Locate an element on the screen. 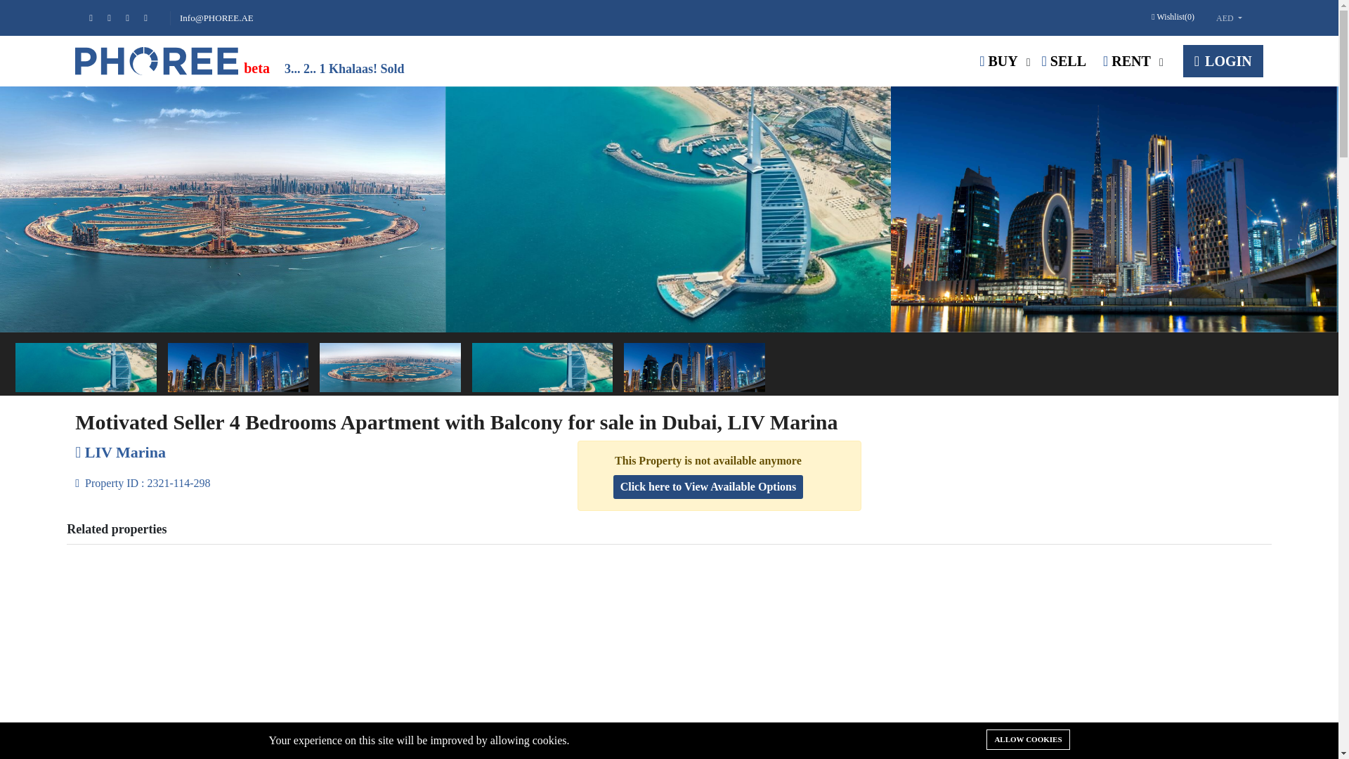 The height and width of the screenshot is (759, 1349). beta 3... 2.. 1 Khalaas! Sold is located at coordinates (242, 60).